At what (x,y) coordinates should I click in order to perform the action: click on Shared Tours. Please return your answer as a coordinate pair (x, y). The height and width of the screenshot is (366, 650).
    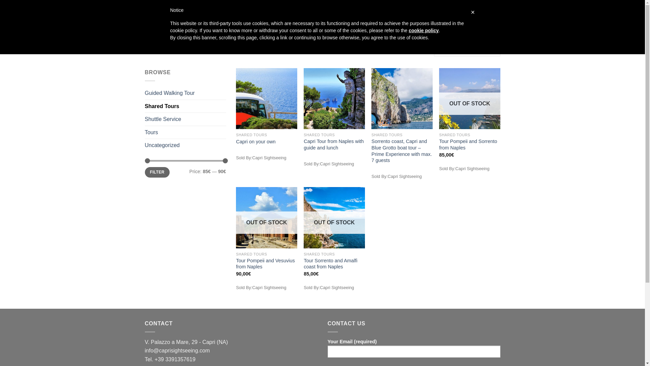
    Looking at the image, I should click on (186, 106).